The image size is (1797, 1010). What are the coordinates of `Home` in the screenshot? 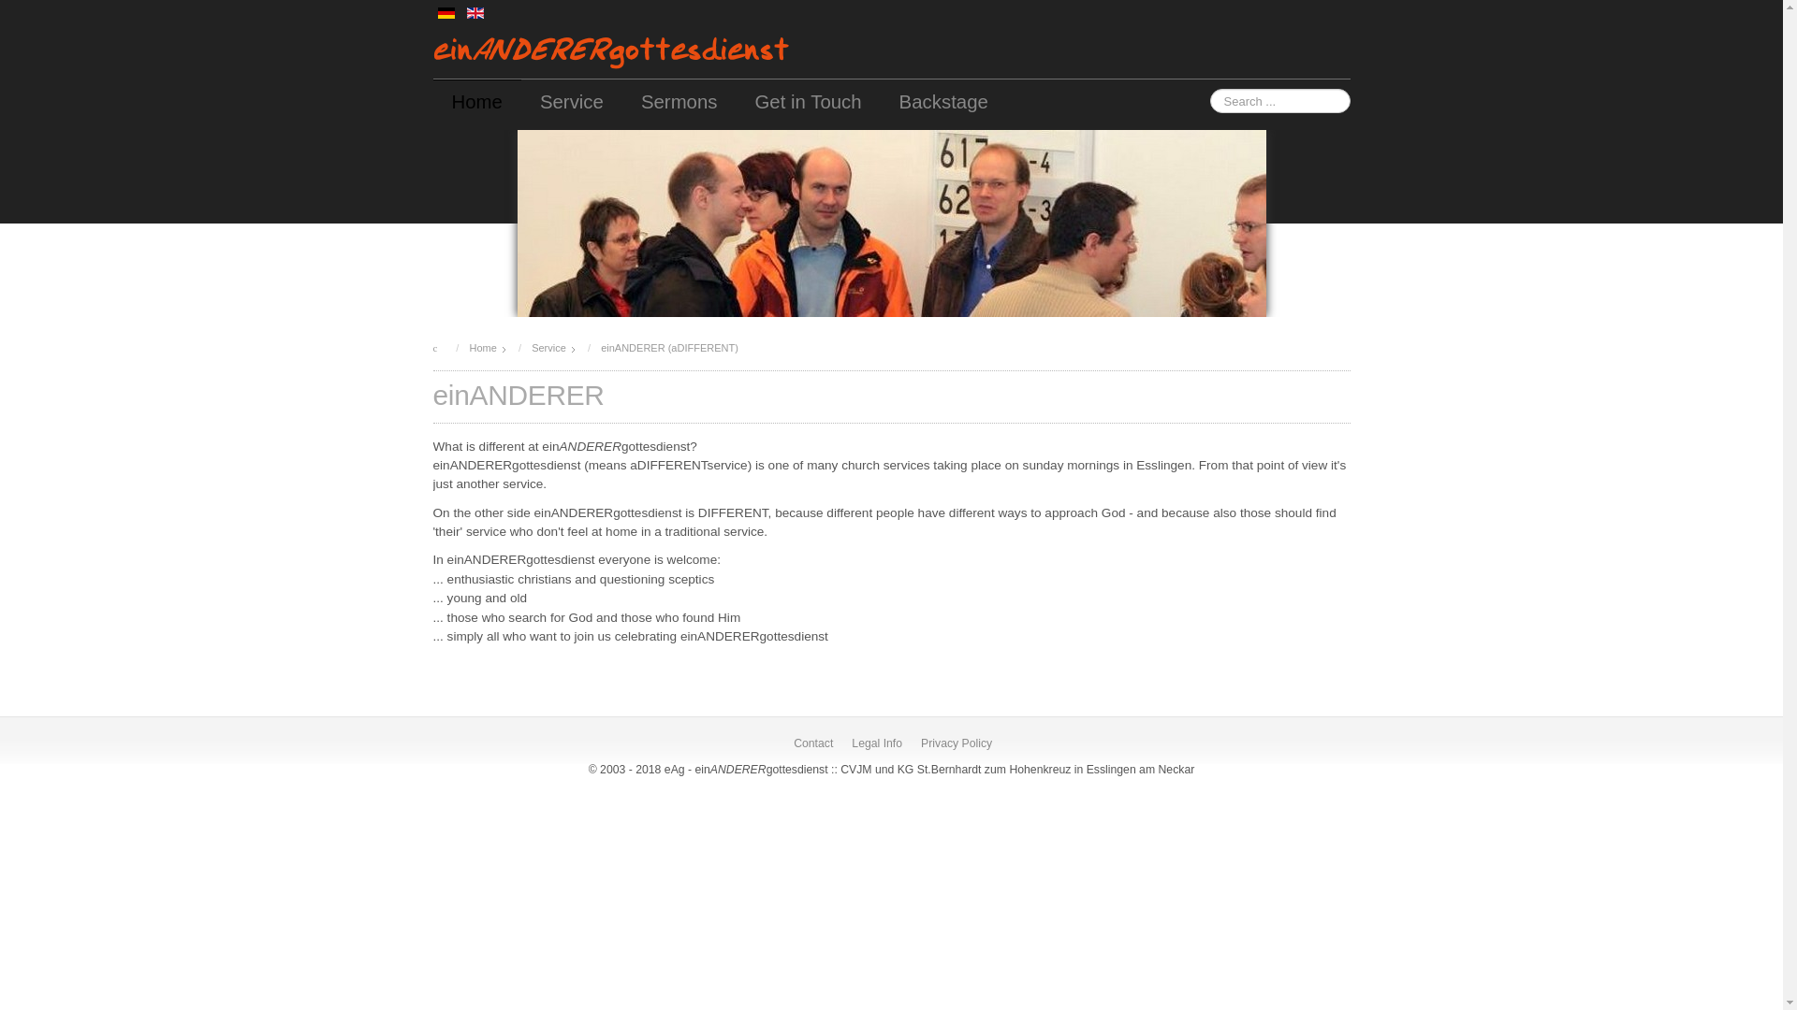 It's located at (476, 101).